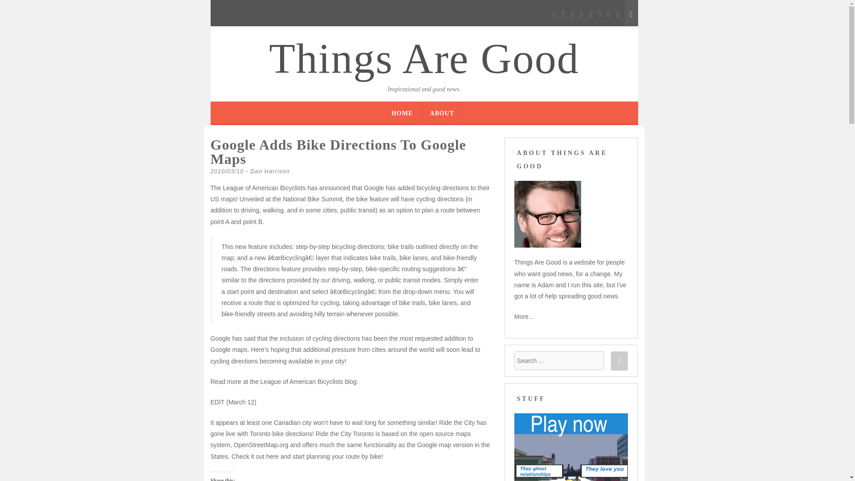  What do you see at coordinates (302, 381) in the screenshot?
I see `League of American Bicyclists` at bounding box center [302, 381].